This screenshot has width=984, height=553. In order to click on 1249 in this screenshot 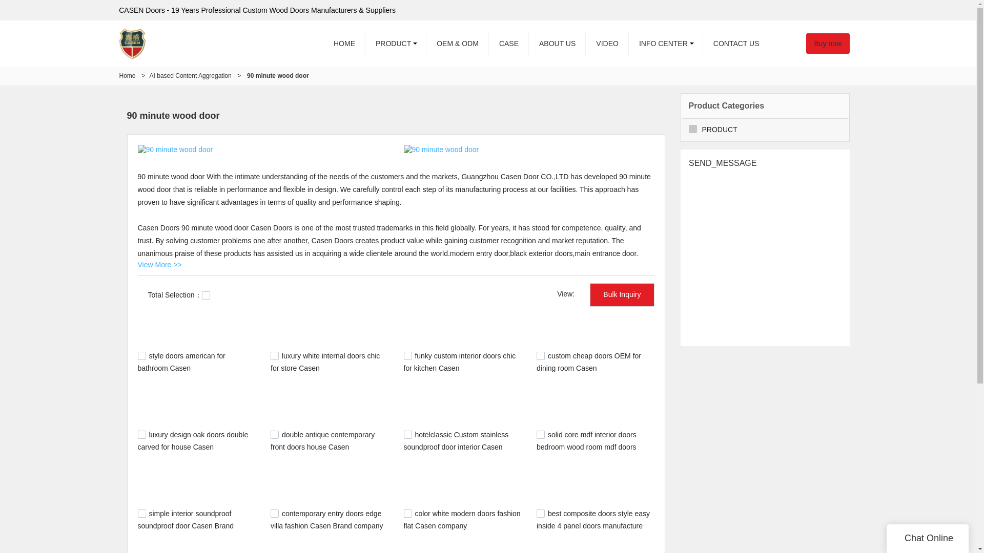, I will do `click(141, 355)`.